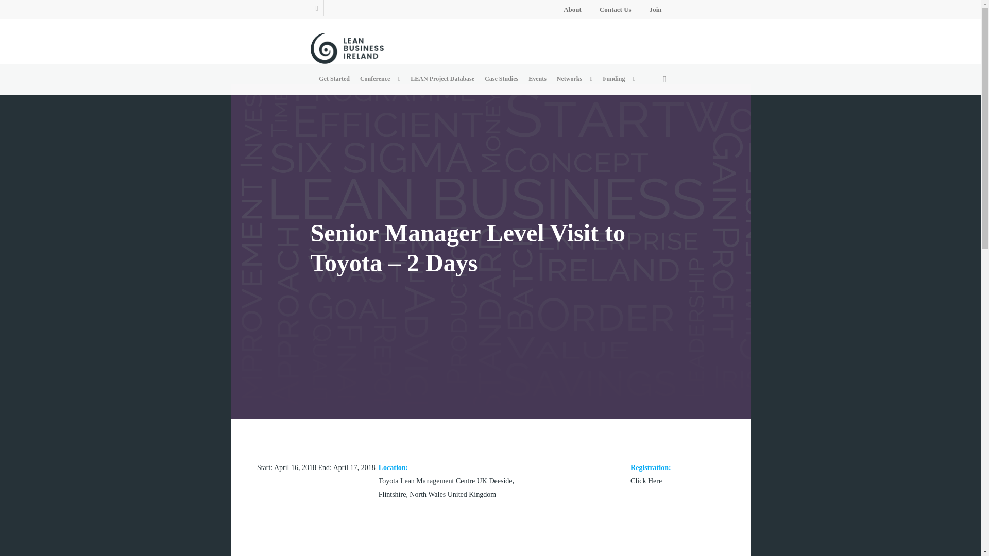 The height and width of the screenshot is (556, 989). I want to click on About, so click(572, 9).